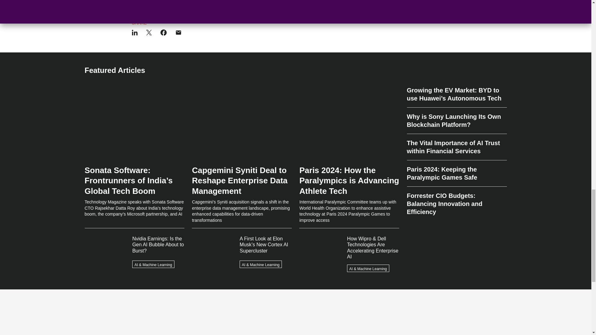 The height and width of the screenshot is (335, 596). I want to click on REPORT, so click(158, 1).